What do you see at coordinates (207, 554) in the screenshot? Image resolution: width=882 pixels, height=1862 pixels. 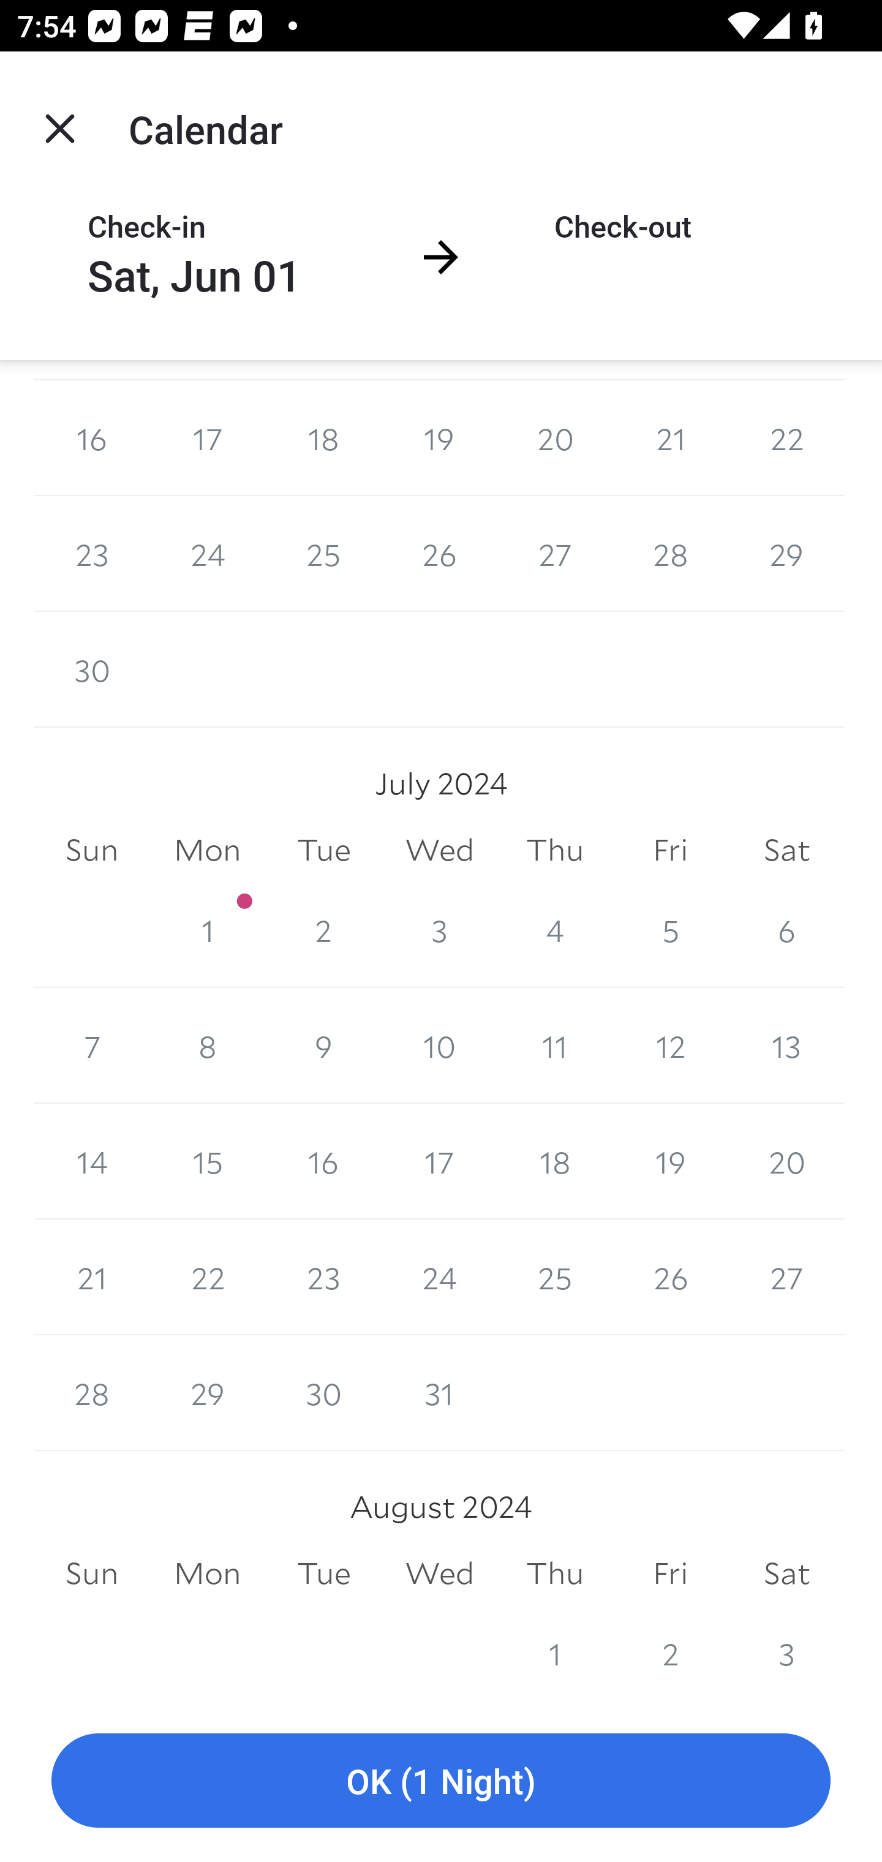 I see `24 24 June 2024` at bounding box center [207, 554].